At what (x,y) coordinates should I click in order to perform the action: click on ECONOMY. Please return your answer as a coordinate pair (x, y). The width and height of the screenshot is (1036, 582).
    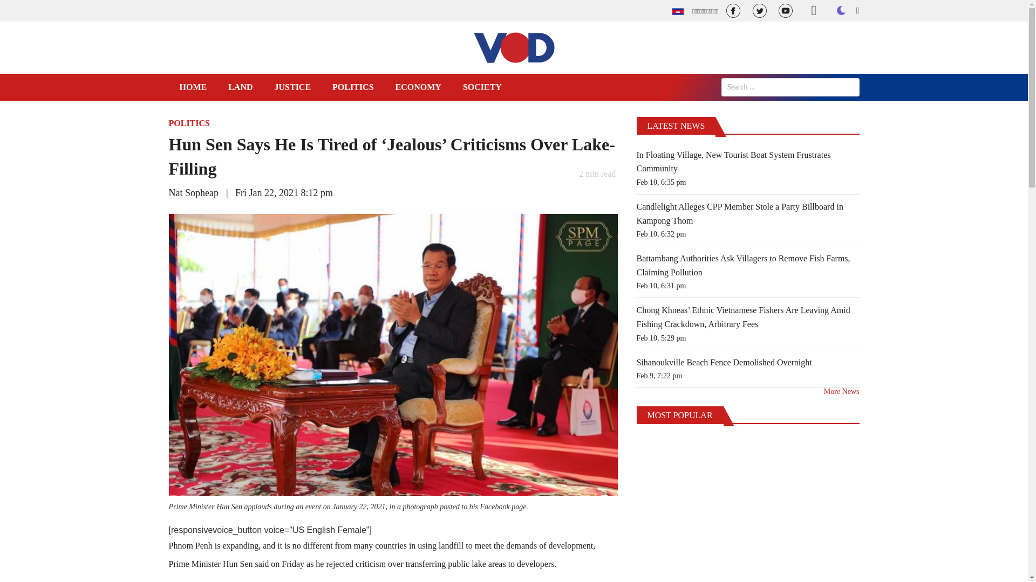
    Looking at the image, I should click on (418, 87).